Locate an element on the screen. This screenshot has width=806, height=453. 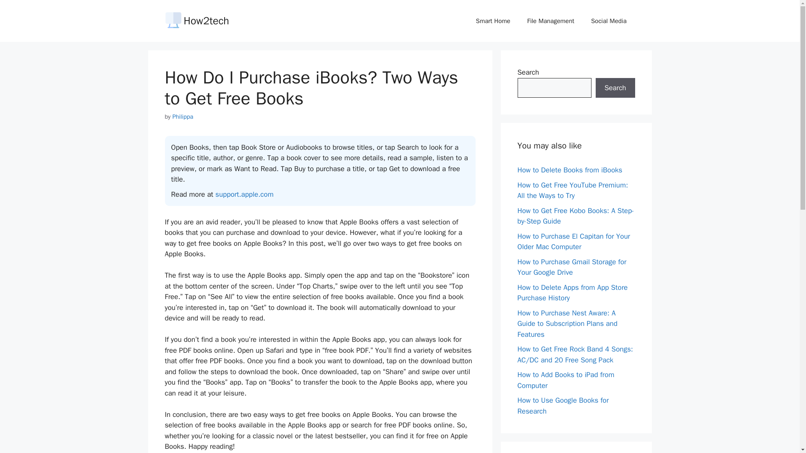
Social Media is located at coordinates (609, 21).